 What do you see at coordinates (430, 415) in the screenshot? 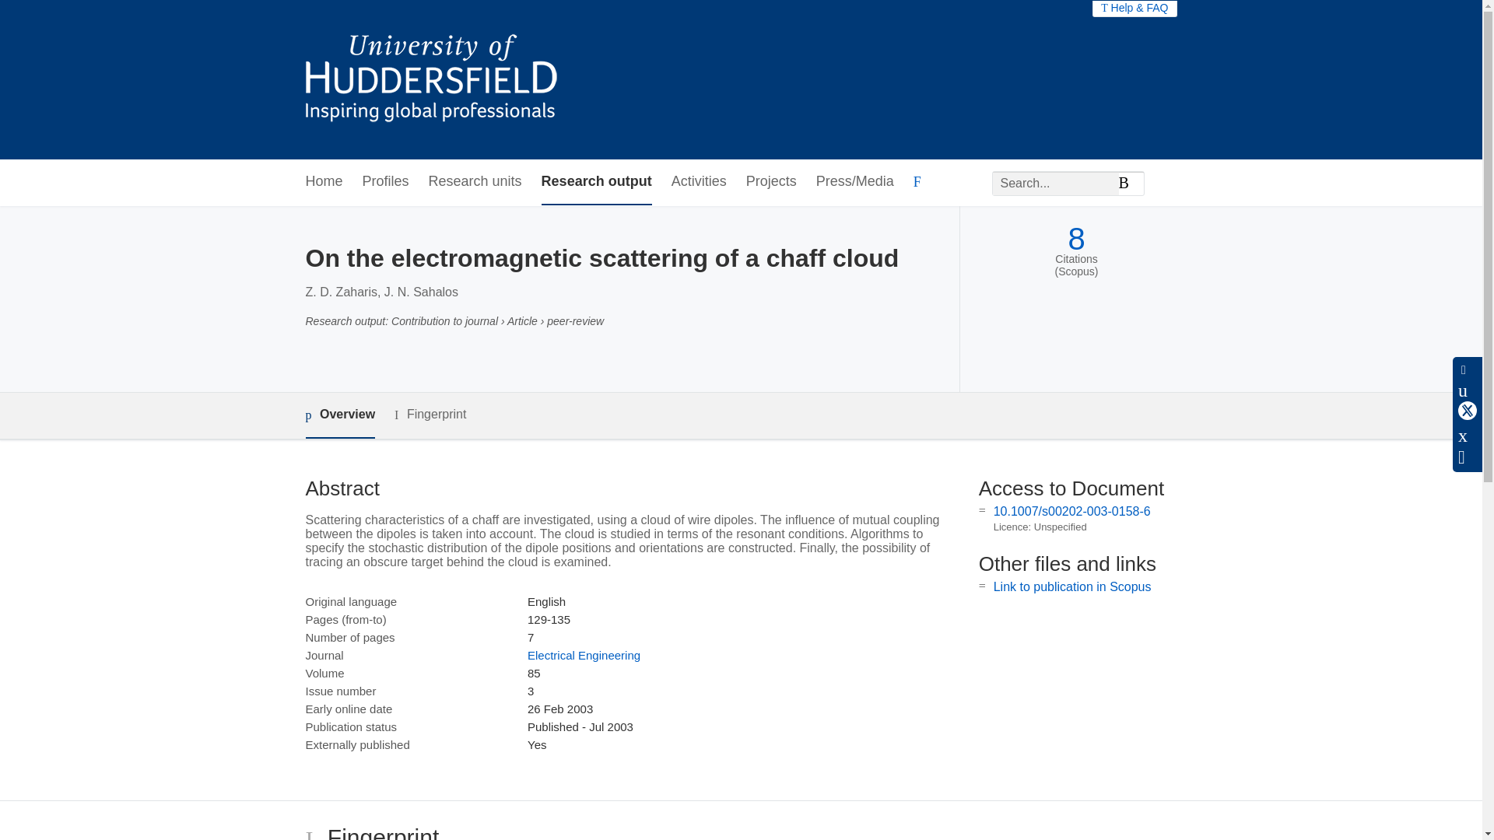
I see `Fingerprint` at bounding box center [430, 415].